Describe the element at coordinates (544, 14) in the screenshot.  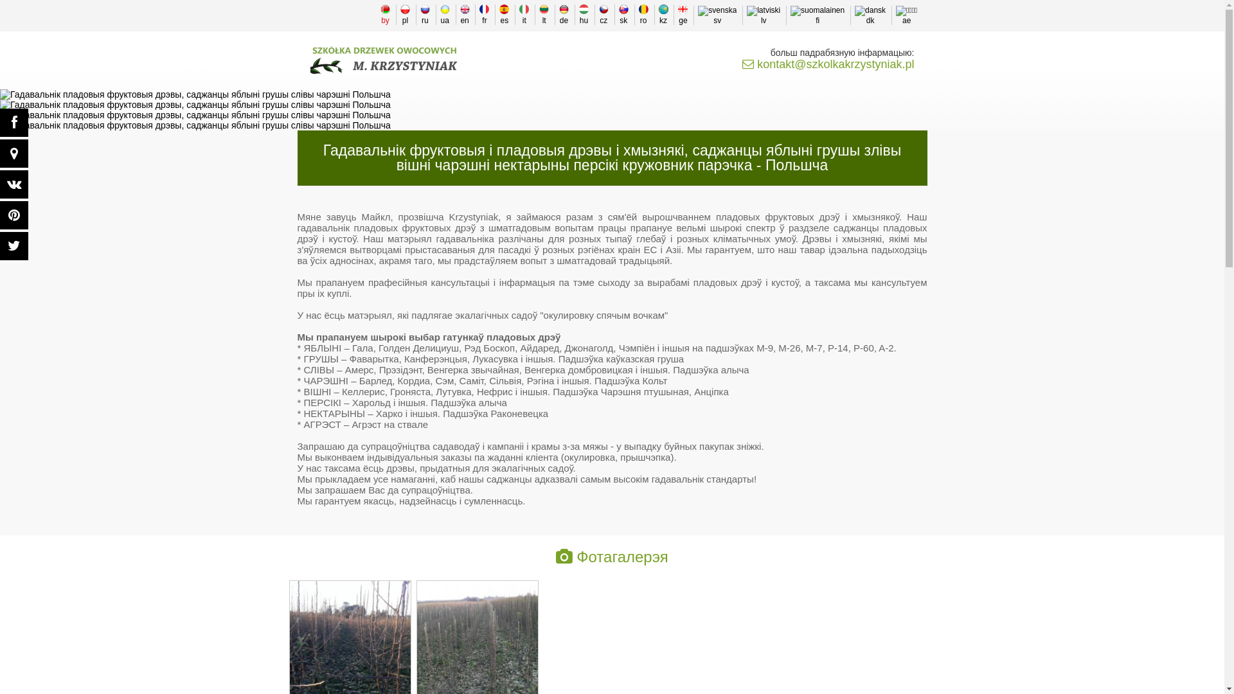
I see `lt` at that location.